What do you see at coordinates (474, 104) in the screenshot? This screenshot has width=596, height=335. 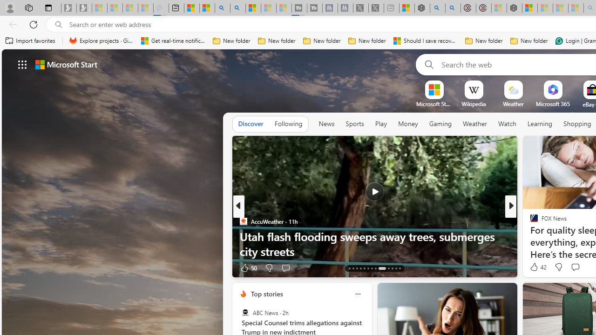 I see `Wikipedia` at bounding box center [474, 104].